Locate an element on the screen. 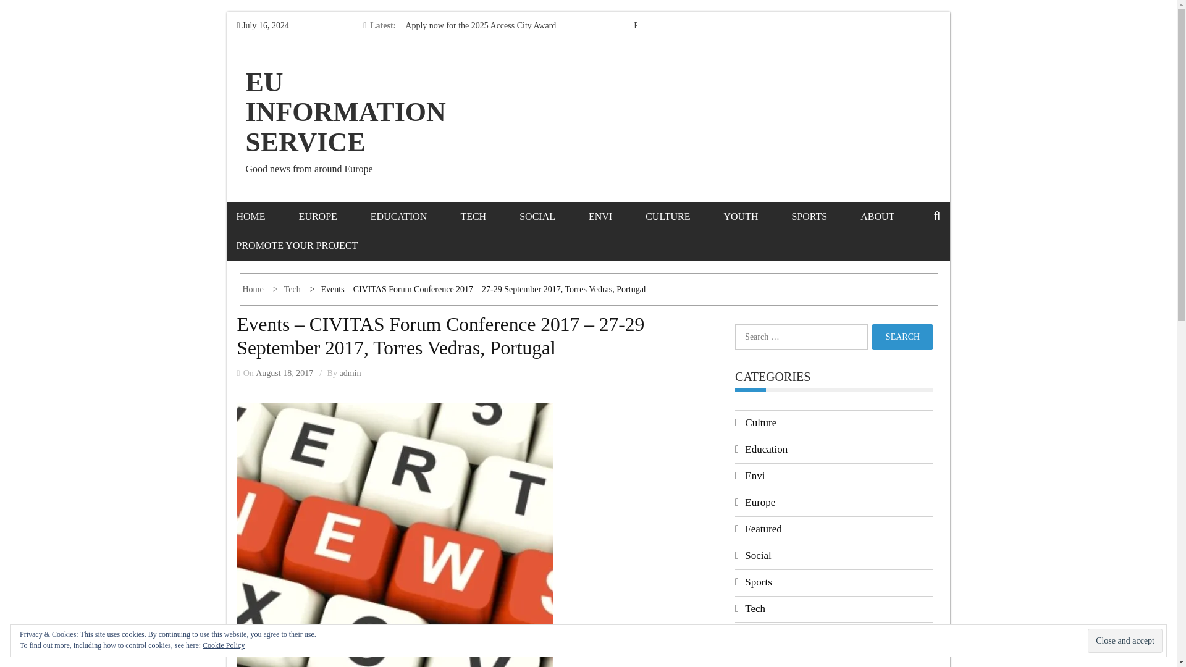 This screenshot has width=1186, height=667. Apply now for the 2025 Access City Award is located at coordinates (481, 25).